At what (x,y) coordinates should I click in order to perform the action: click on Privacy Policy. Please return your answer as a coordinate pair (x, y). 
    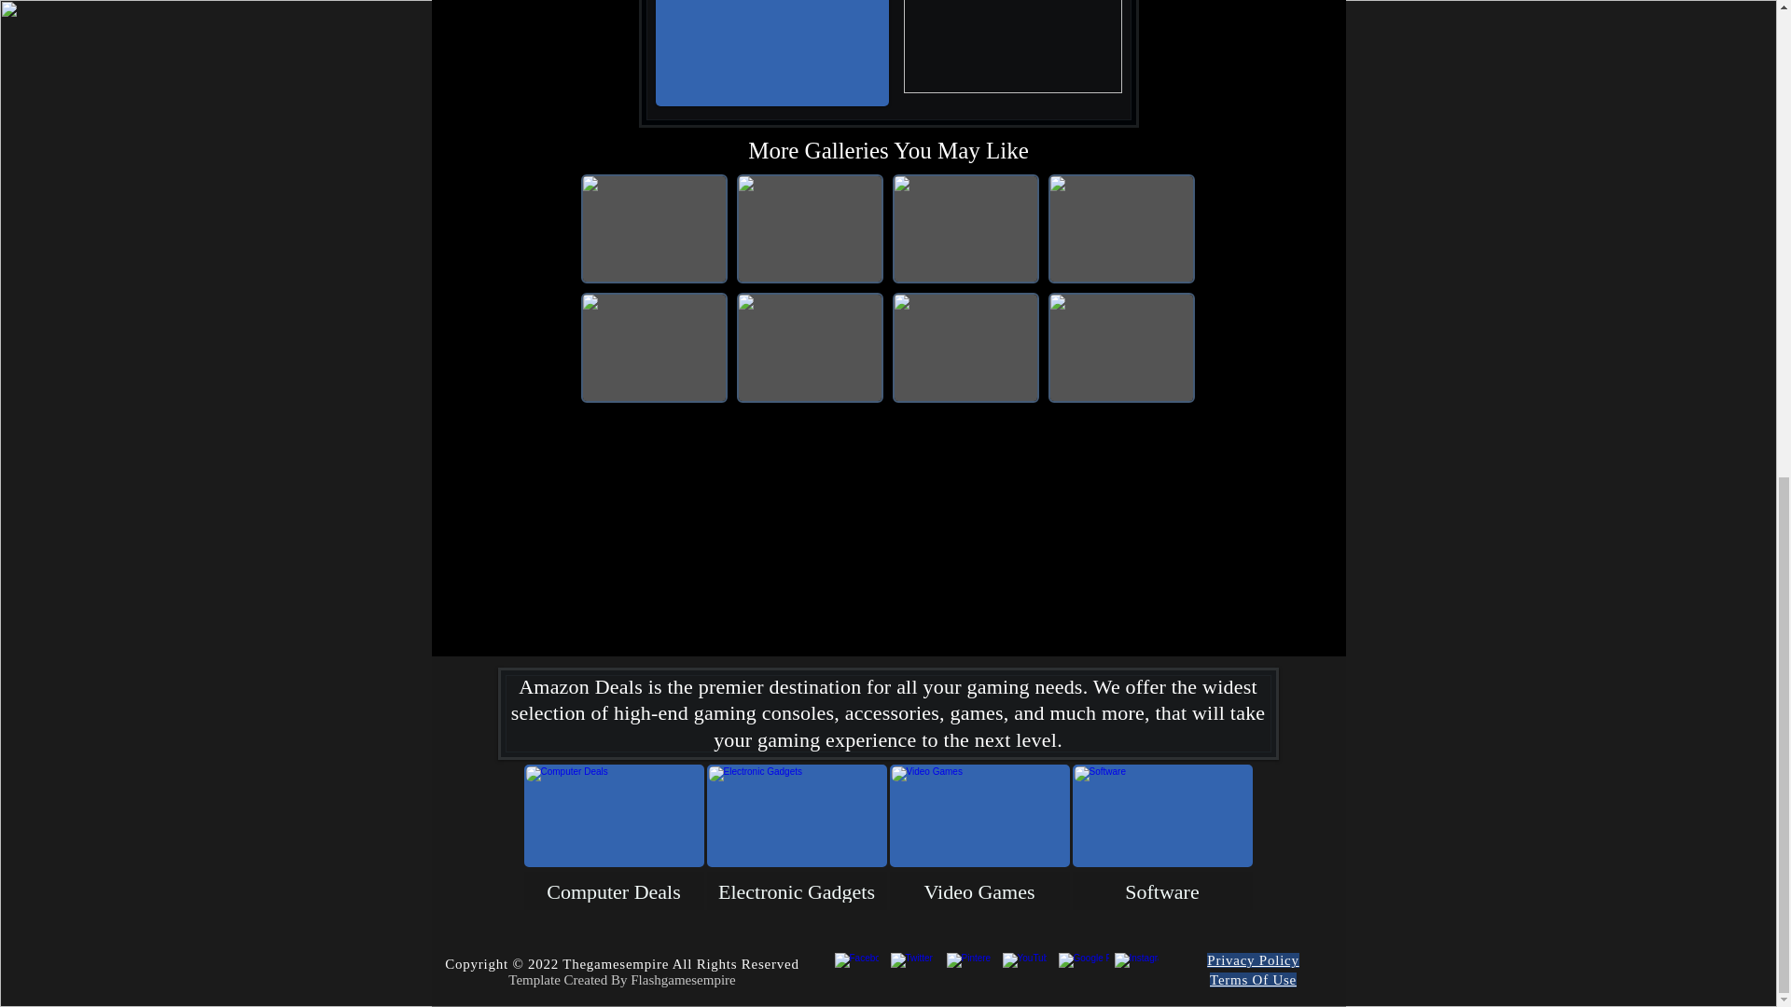
    Looking at the image, I should click on (1253, 959).